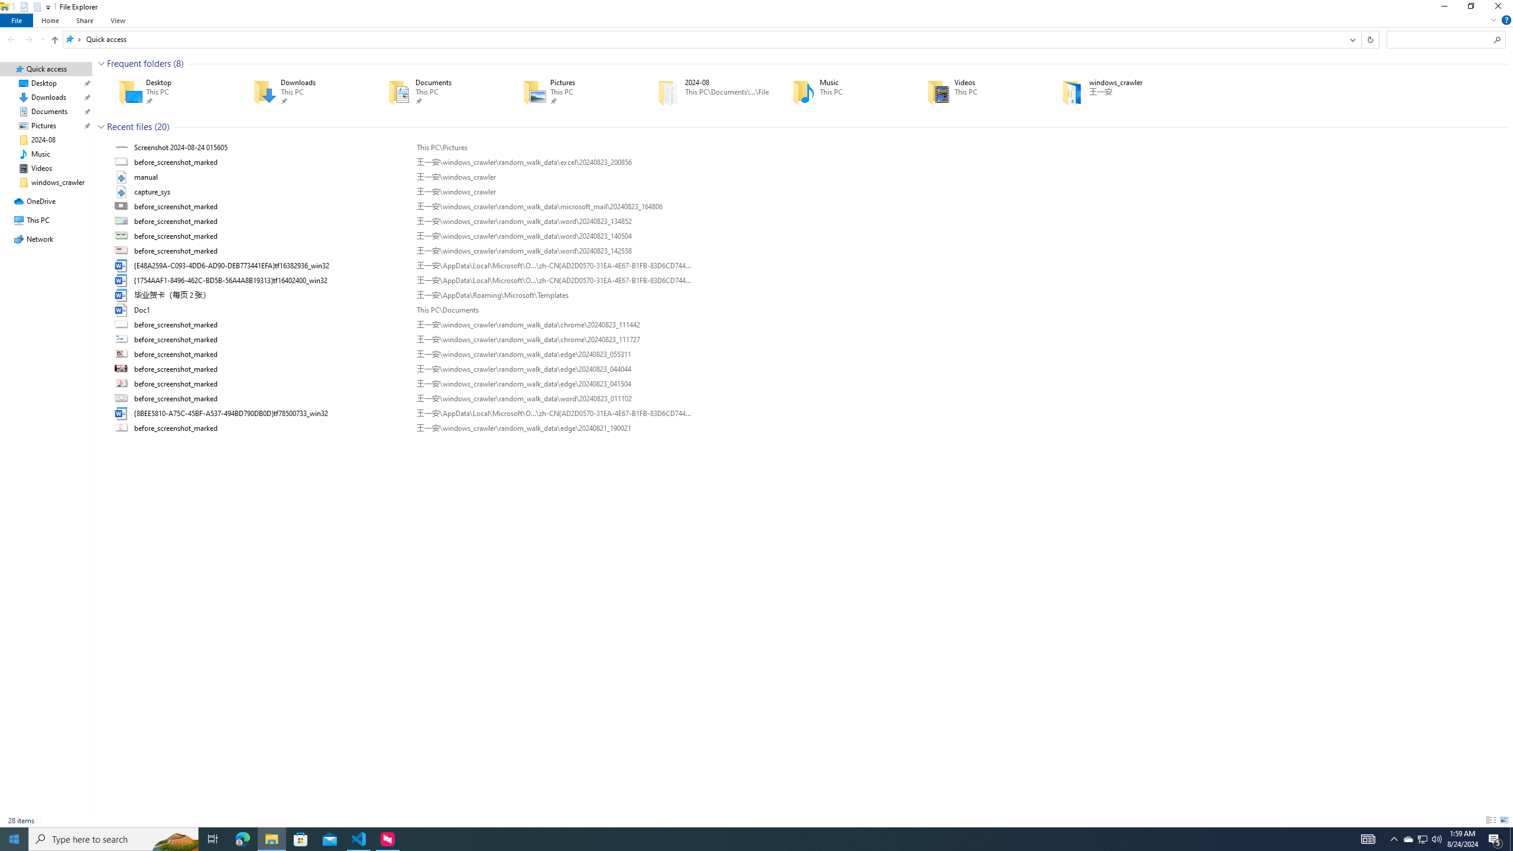 This screenshot has width=1513, height=851. I want to click on Minimize the Ribbon, so click(1493, 20).